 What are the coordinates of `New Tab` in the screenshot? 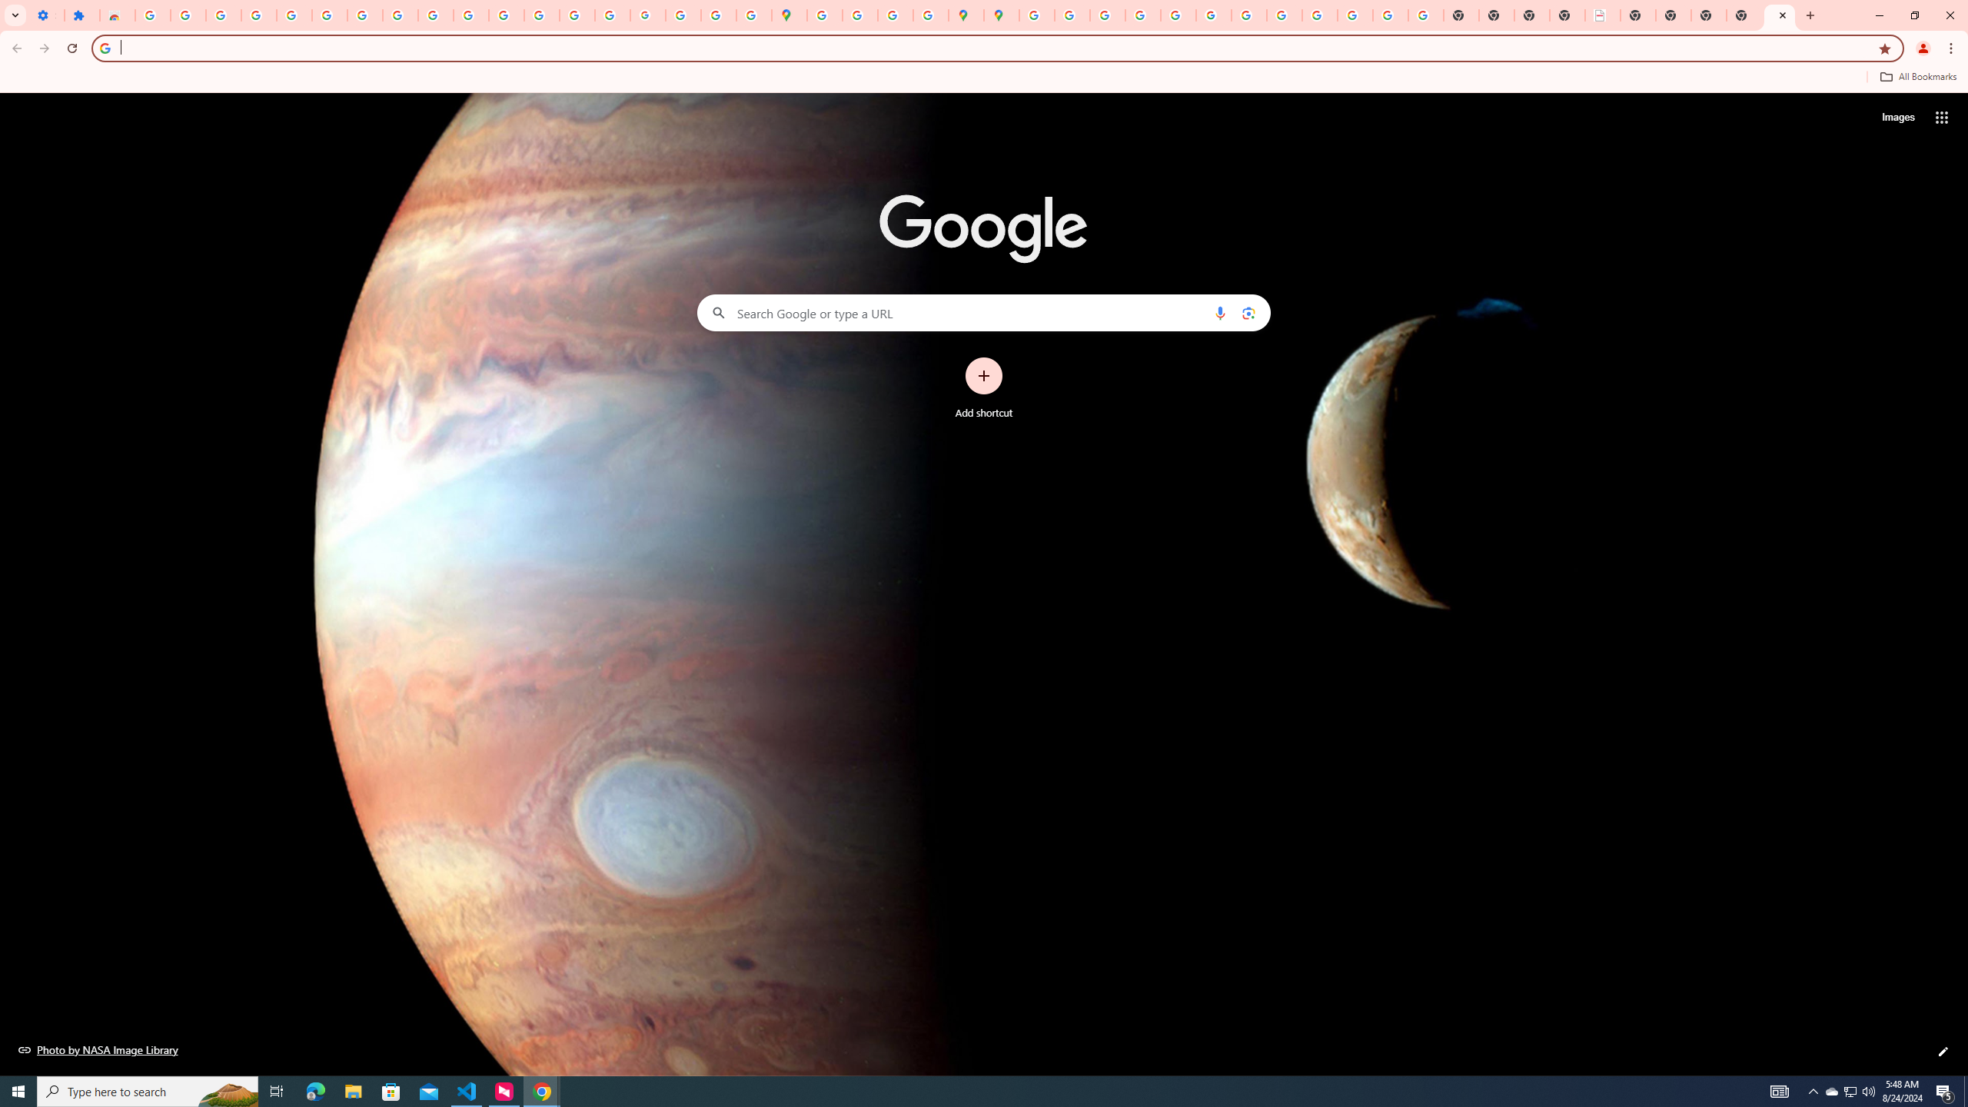 It's located at (1744, 15).